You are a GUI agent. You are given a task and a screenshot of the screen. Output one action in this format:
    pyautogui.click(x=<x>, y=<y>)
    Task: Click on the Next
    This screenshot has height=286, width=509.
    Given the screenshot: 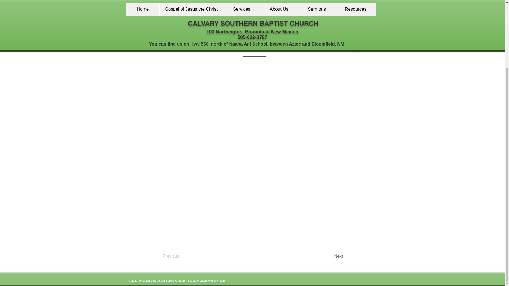 What is the action you would take?
    pyautogui.click(x=330, y=257)
    